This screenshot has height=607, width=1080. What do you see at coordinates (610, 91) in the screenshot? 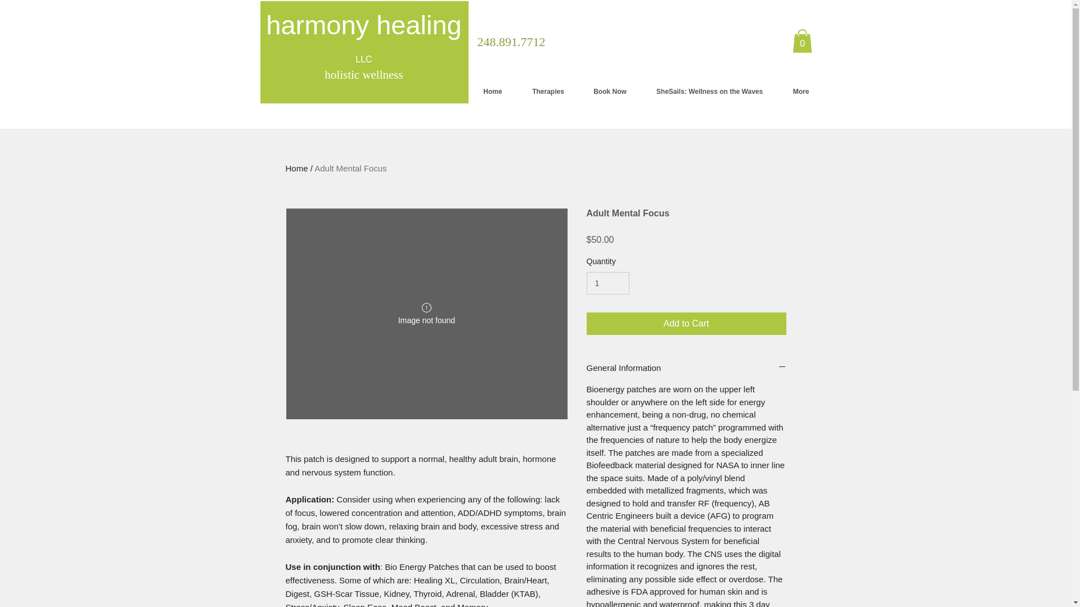
I see `Book Now` at bounding box center [610, 91].